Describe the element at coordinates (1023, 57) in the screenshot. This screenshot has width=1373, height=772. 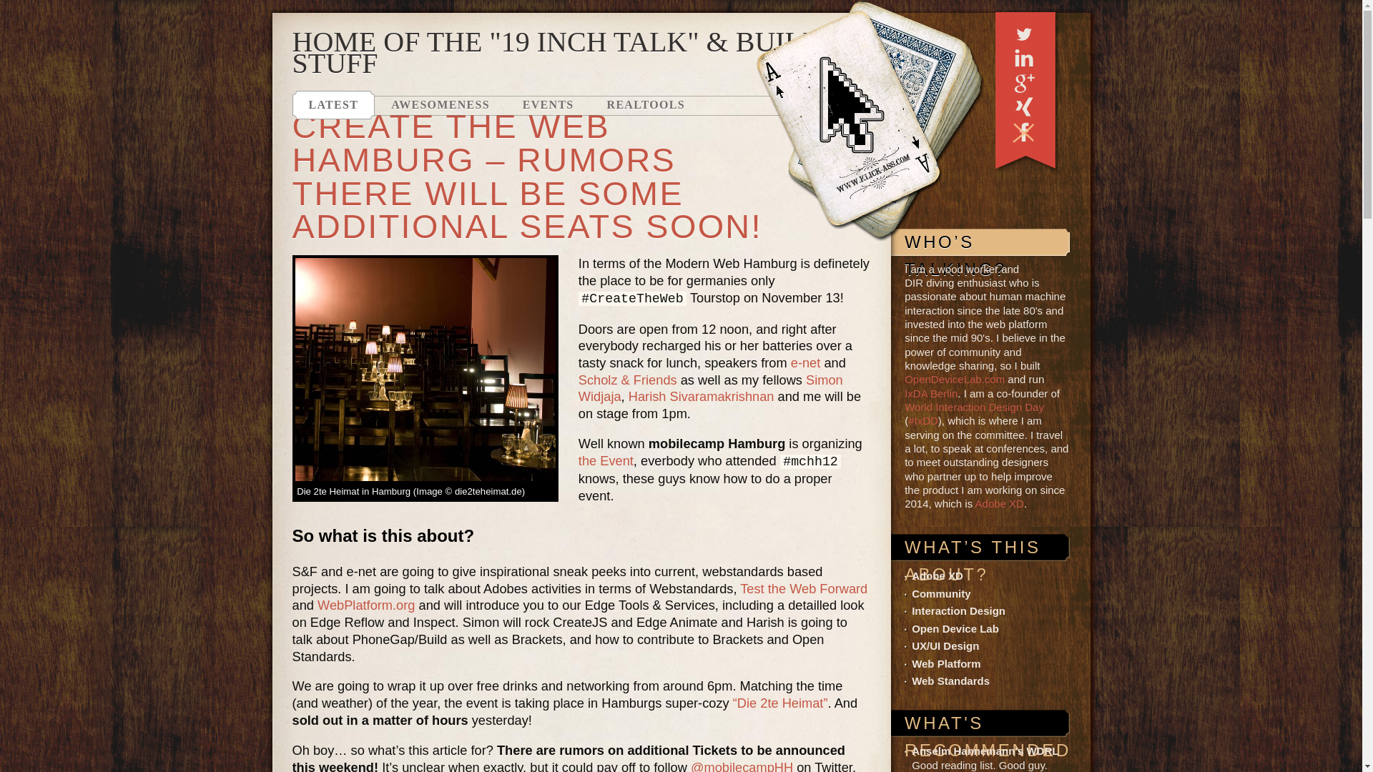
I see `LinkedIn` at that location.